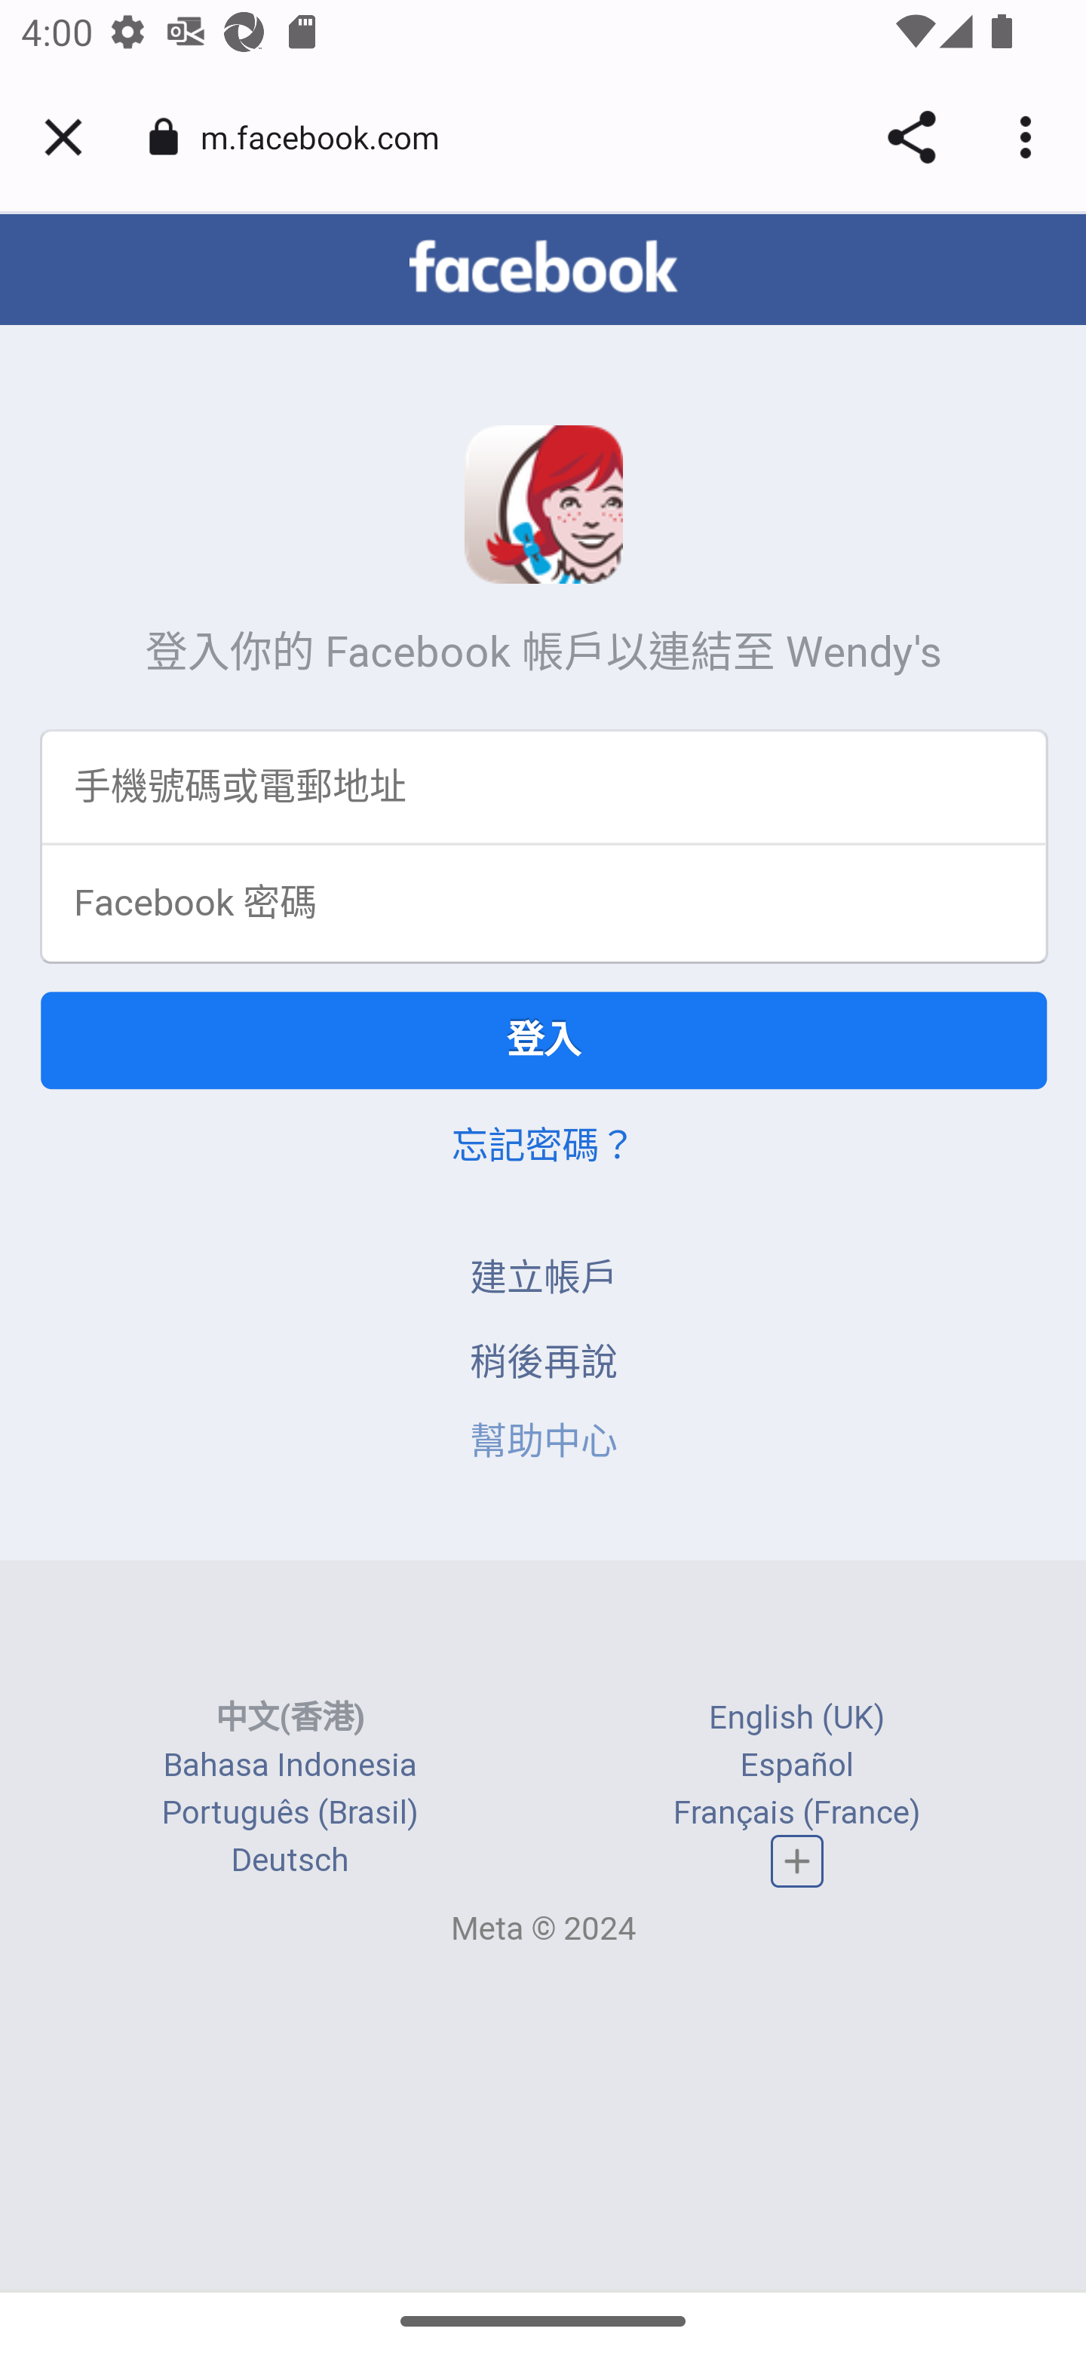 This screenshot has width=1086, height=2353. I want to click on Share, so click(911, 137).